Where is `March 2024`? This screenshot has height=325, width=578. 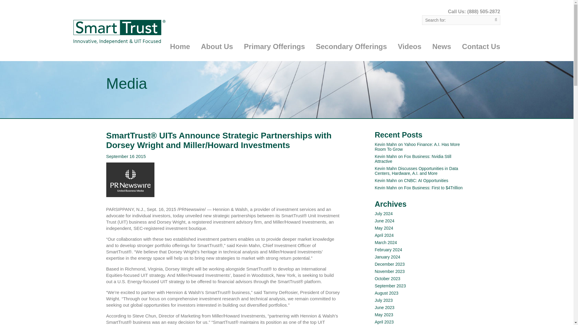
March 2024 is located at coordinates (386, 243).